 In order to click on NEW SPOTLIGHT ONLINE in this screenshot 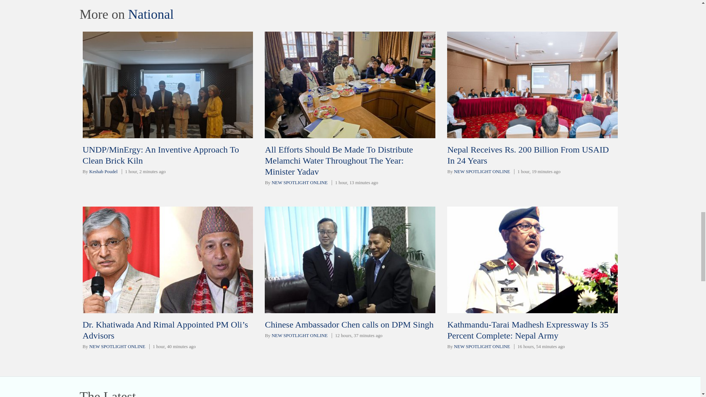, I will do `click(482, 172)`.